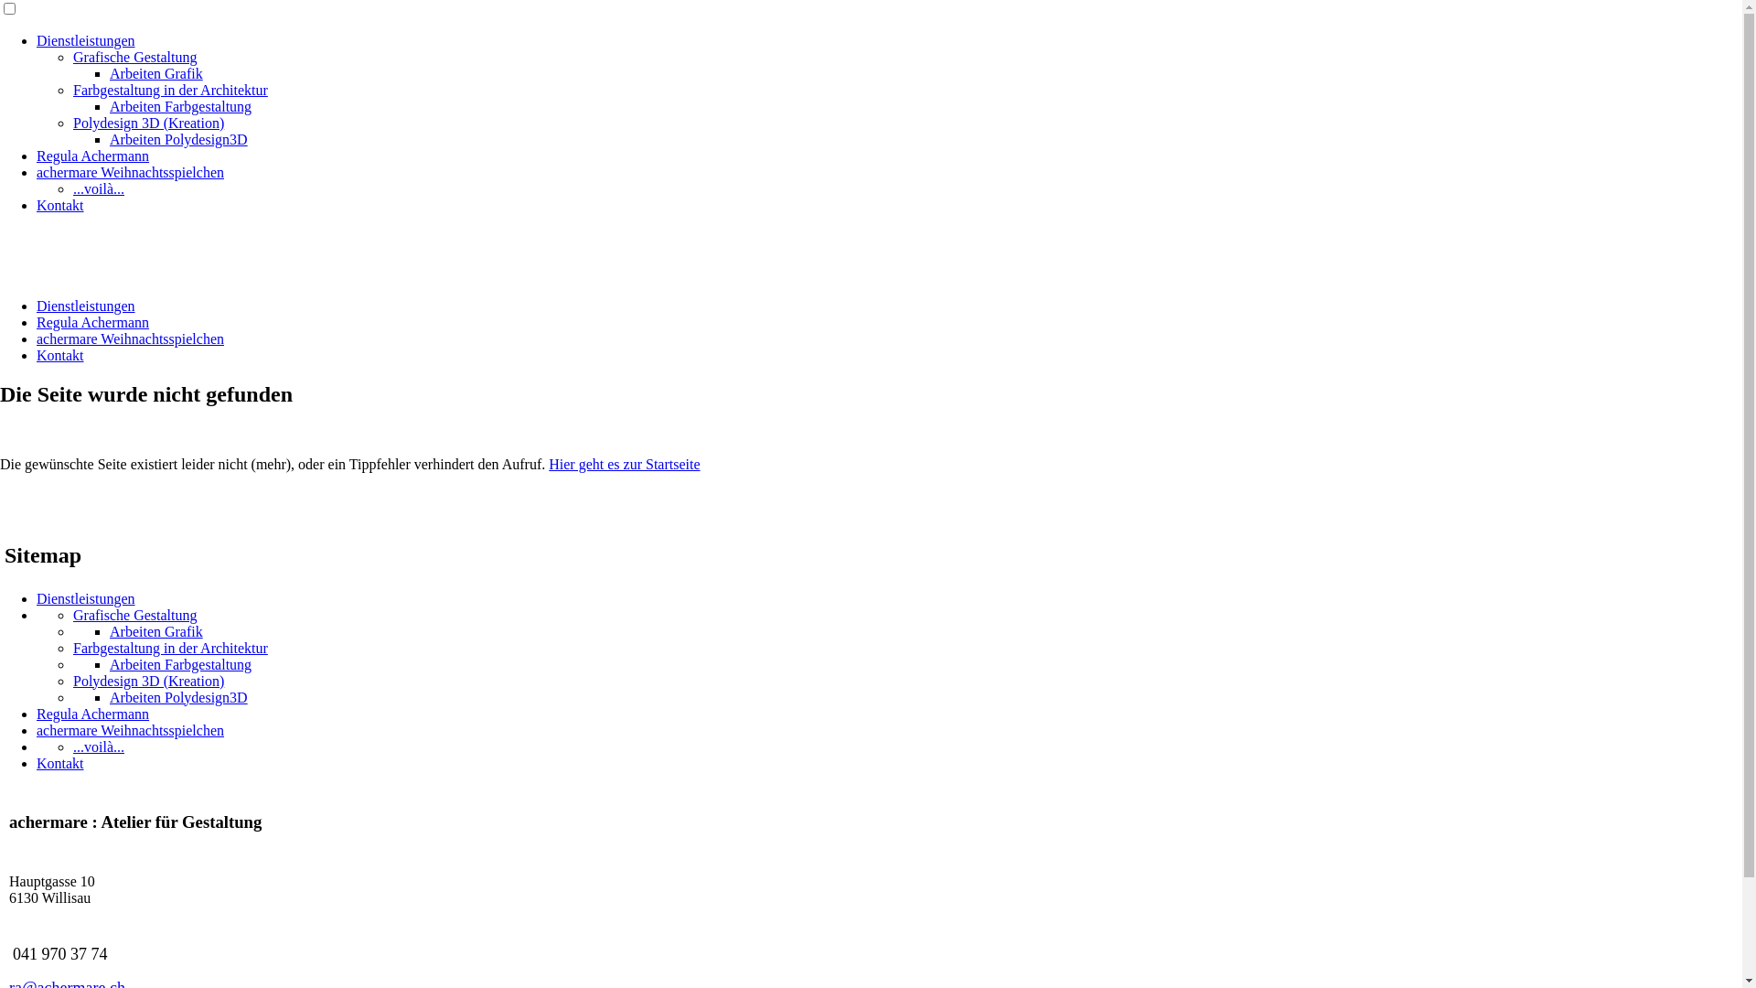  I want to click on Kontakt, so click(60, 763).